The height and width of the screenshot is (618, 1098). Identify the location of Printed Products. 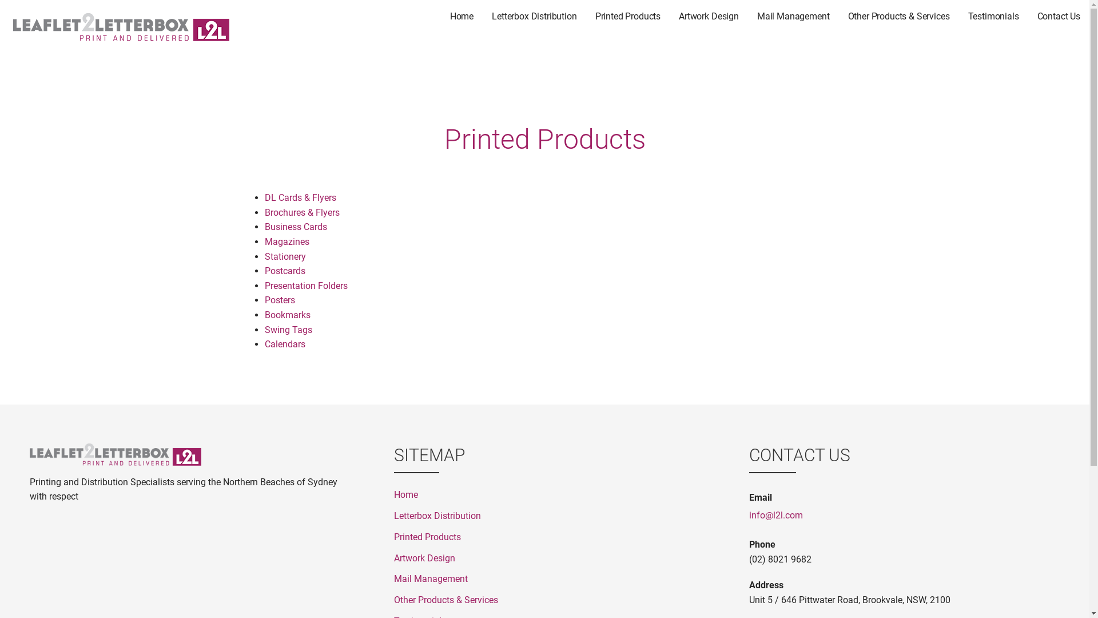
(628, 17).